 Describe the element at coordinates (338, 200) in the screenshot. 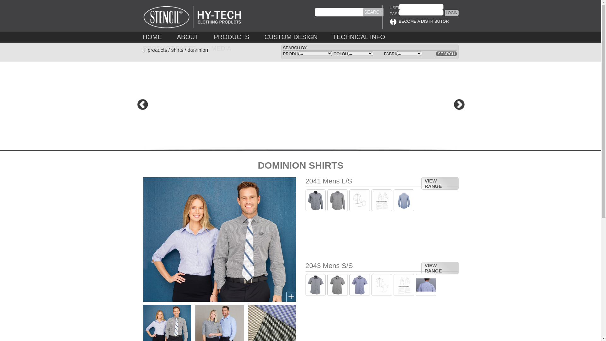

I see `Chamoisee` at that location.